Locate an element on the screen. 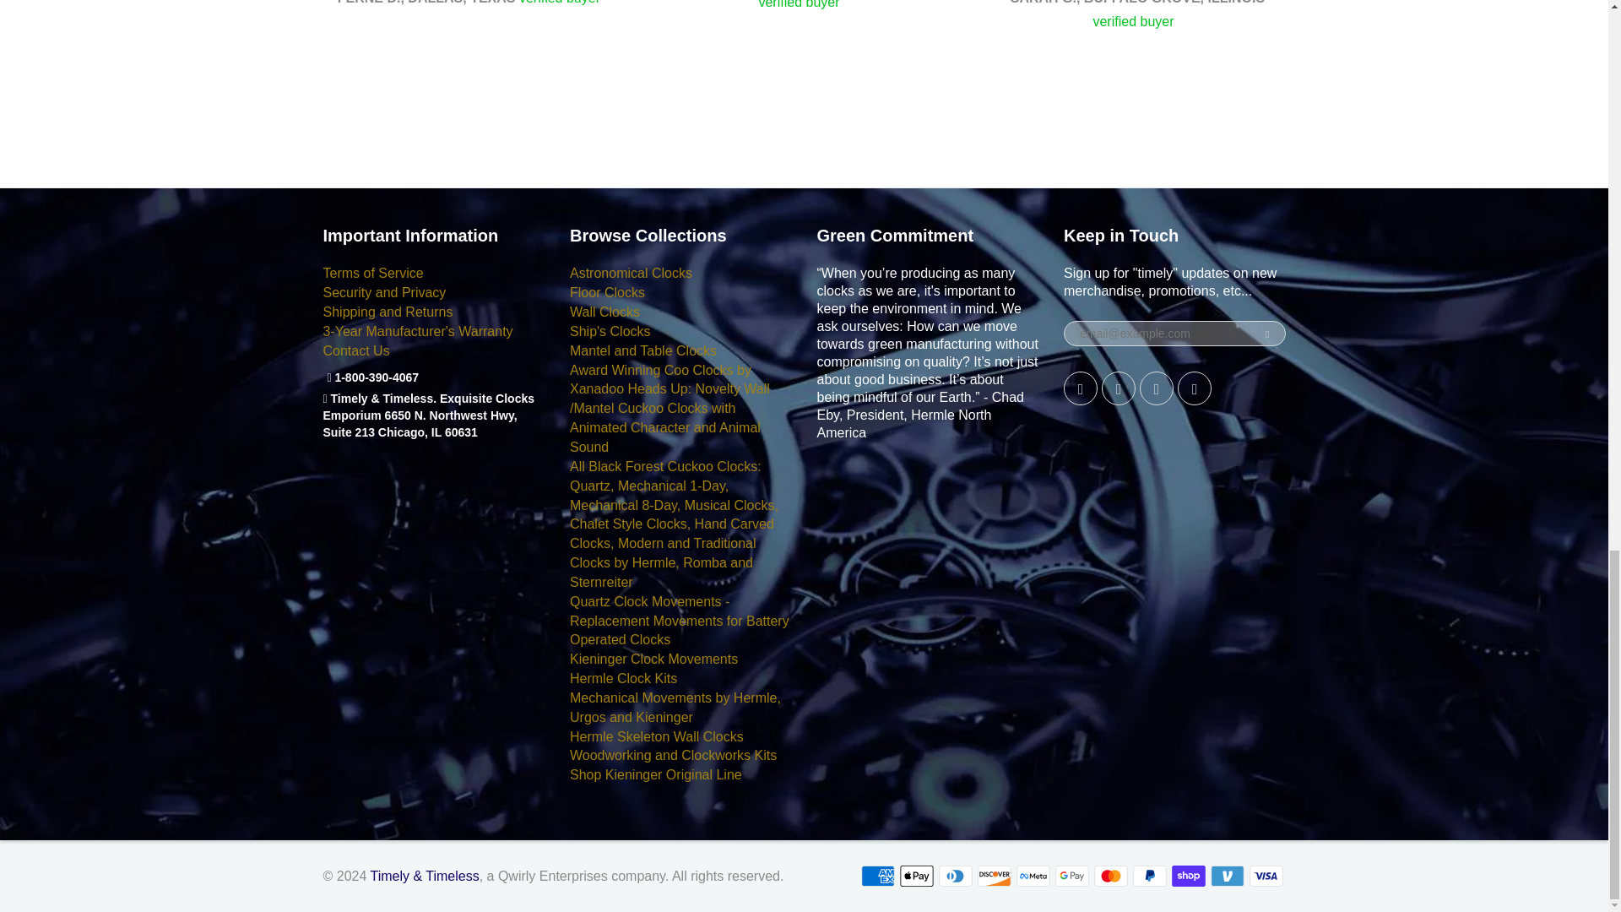  YouTube is located at coordinates (1194, 388).